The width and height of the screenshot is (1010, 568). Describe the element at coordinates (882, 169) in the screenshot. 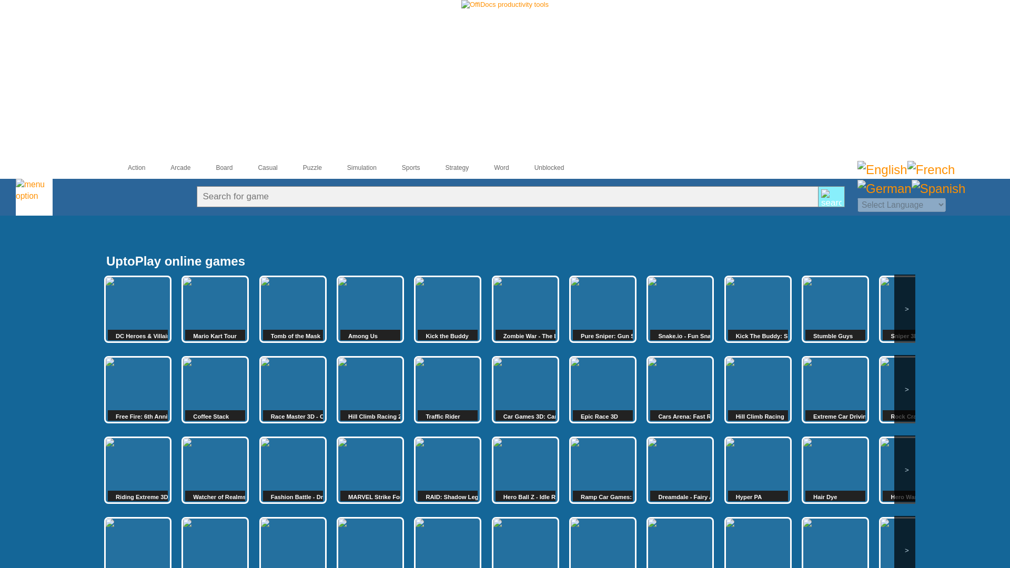

I see `English` at that location.